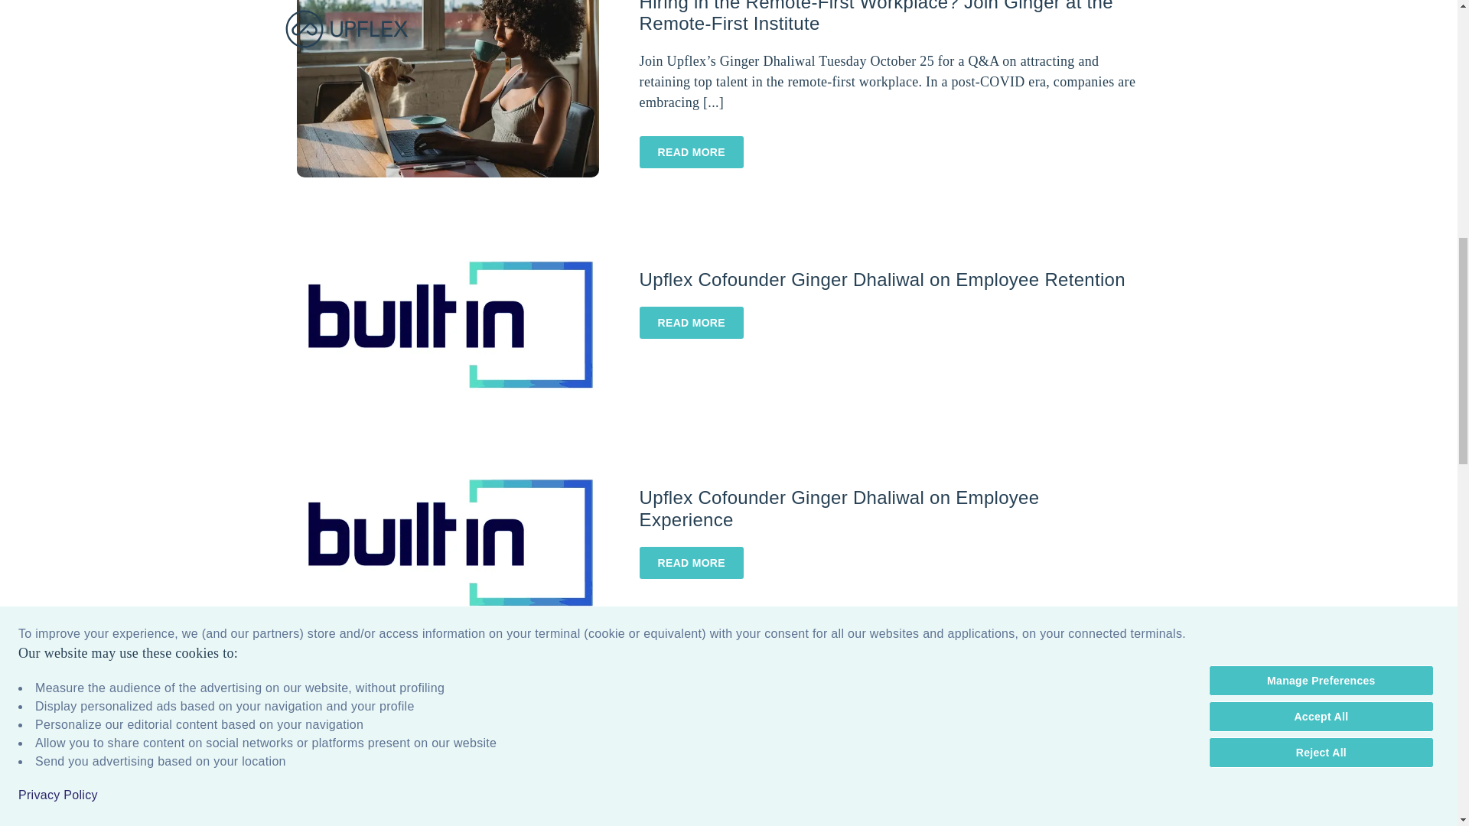  Describe the element at coordinates (691, 322) in the screenshot. I see `READ MORE` at that location.